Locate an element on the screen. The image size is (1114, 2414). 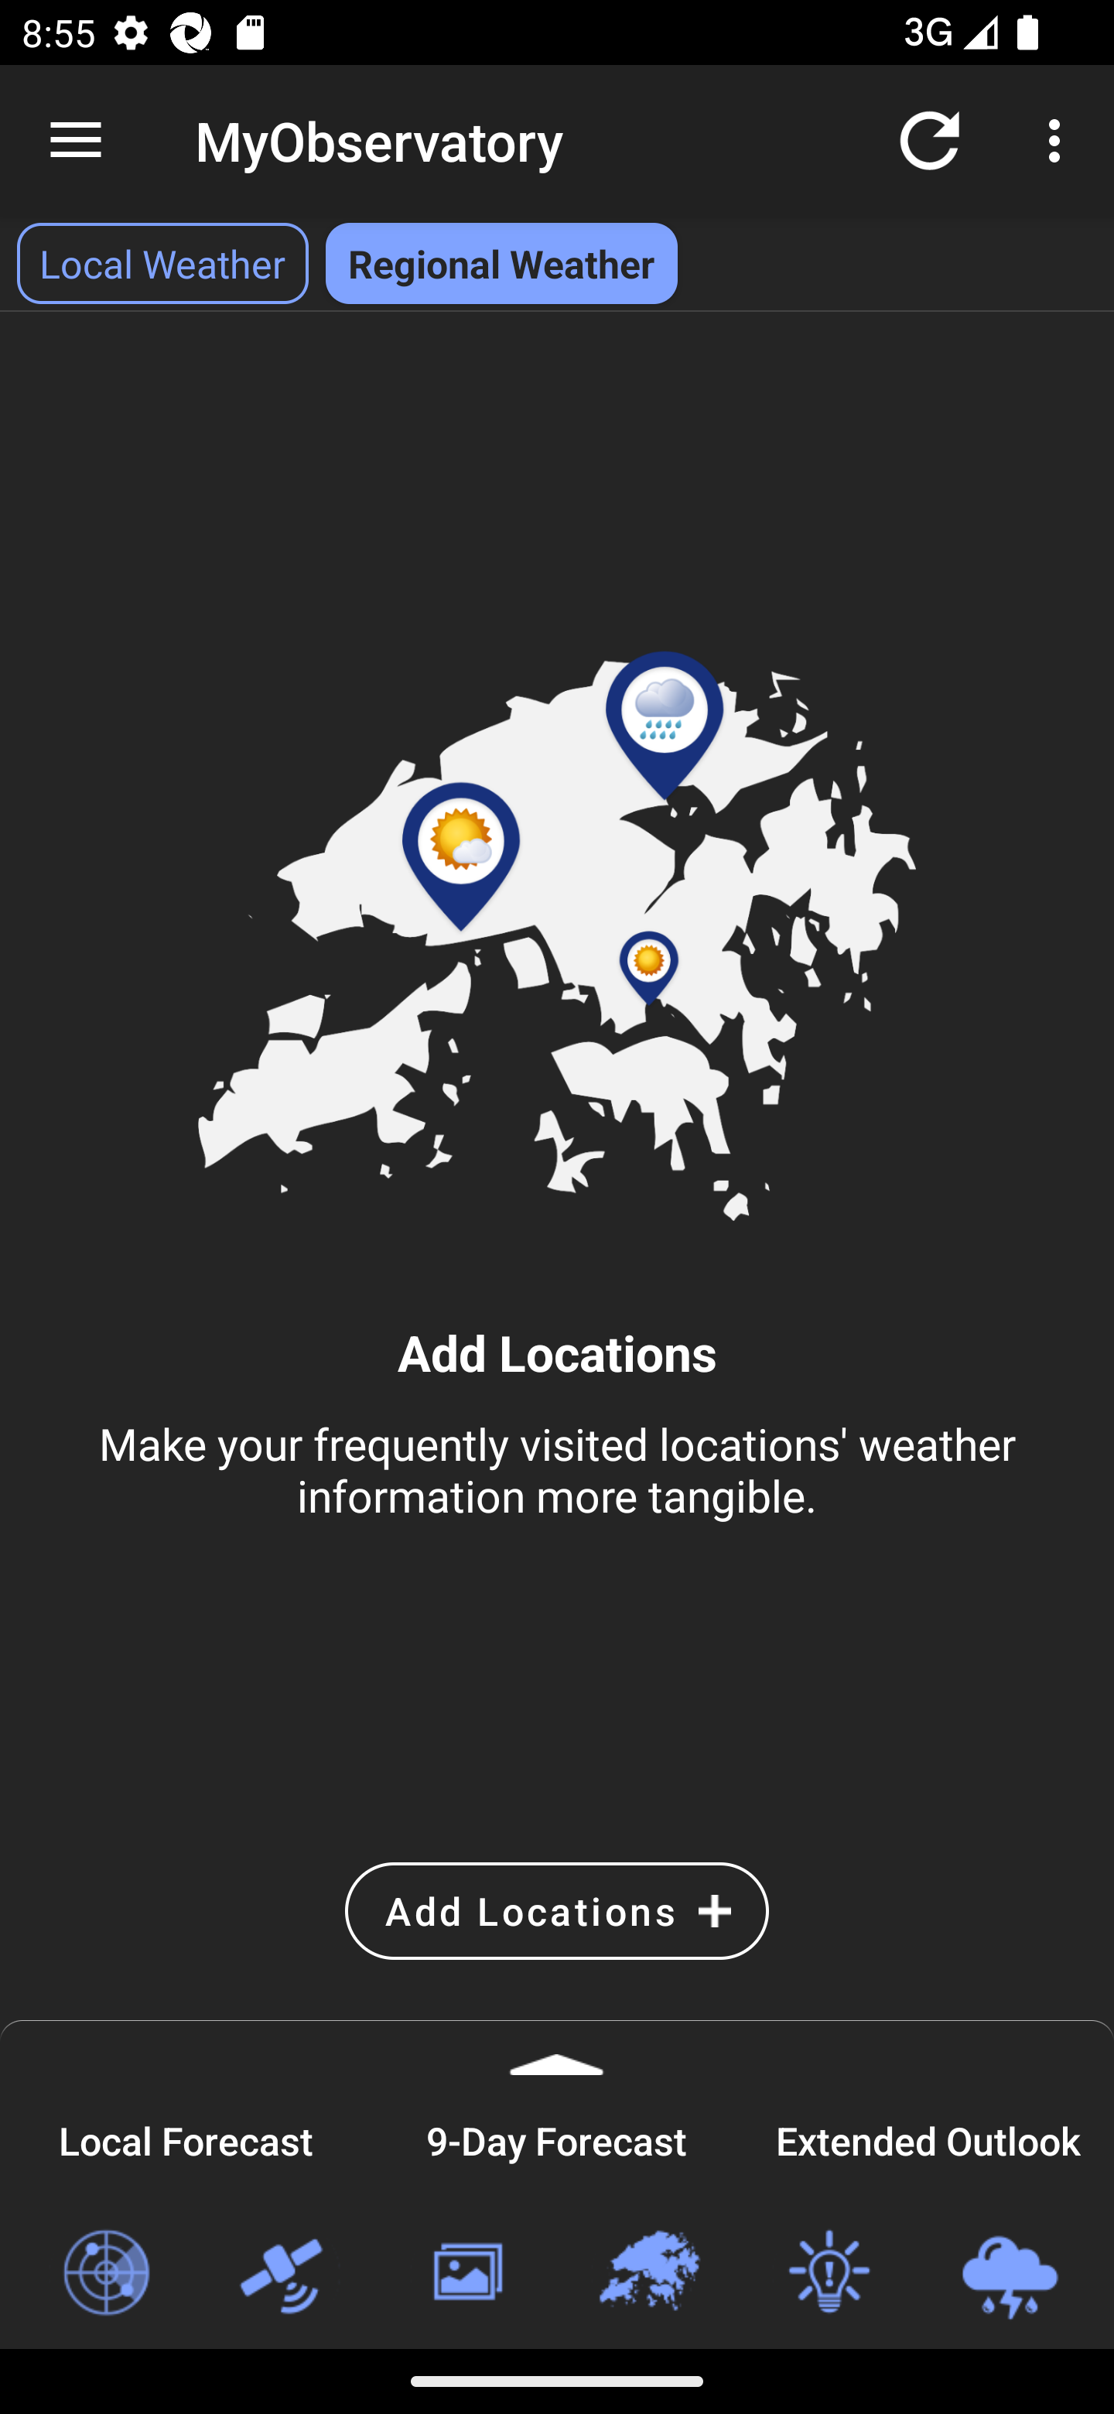
Weather Photos is located at coordinates (466, 2273).